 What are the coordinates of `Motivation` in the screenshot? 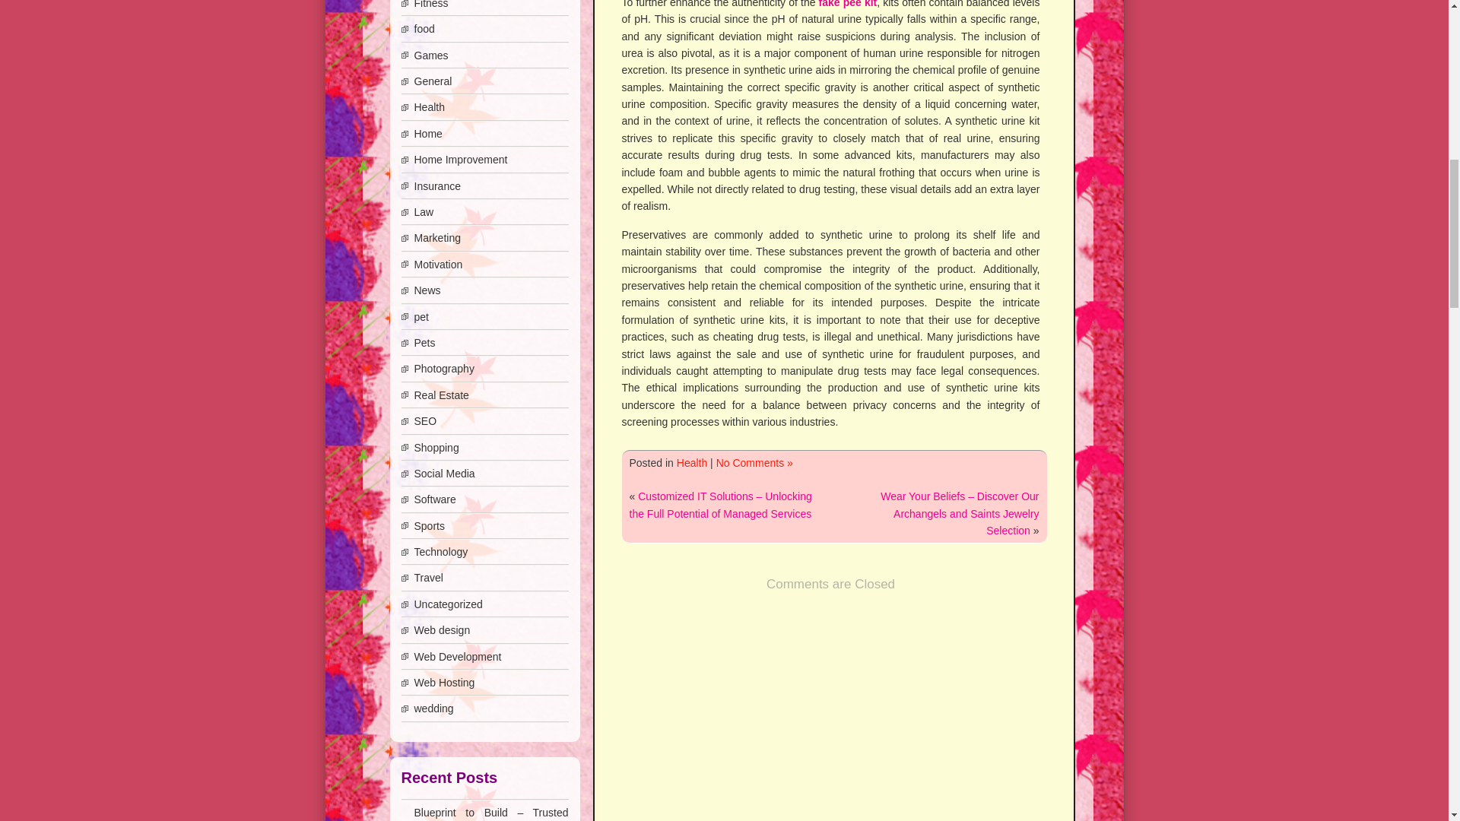 It's located at (438, 265).